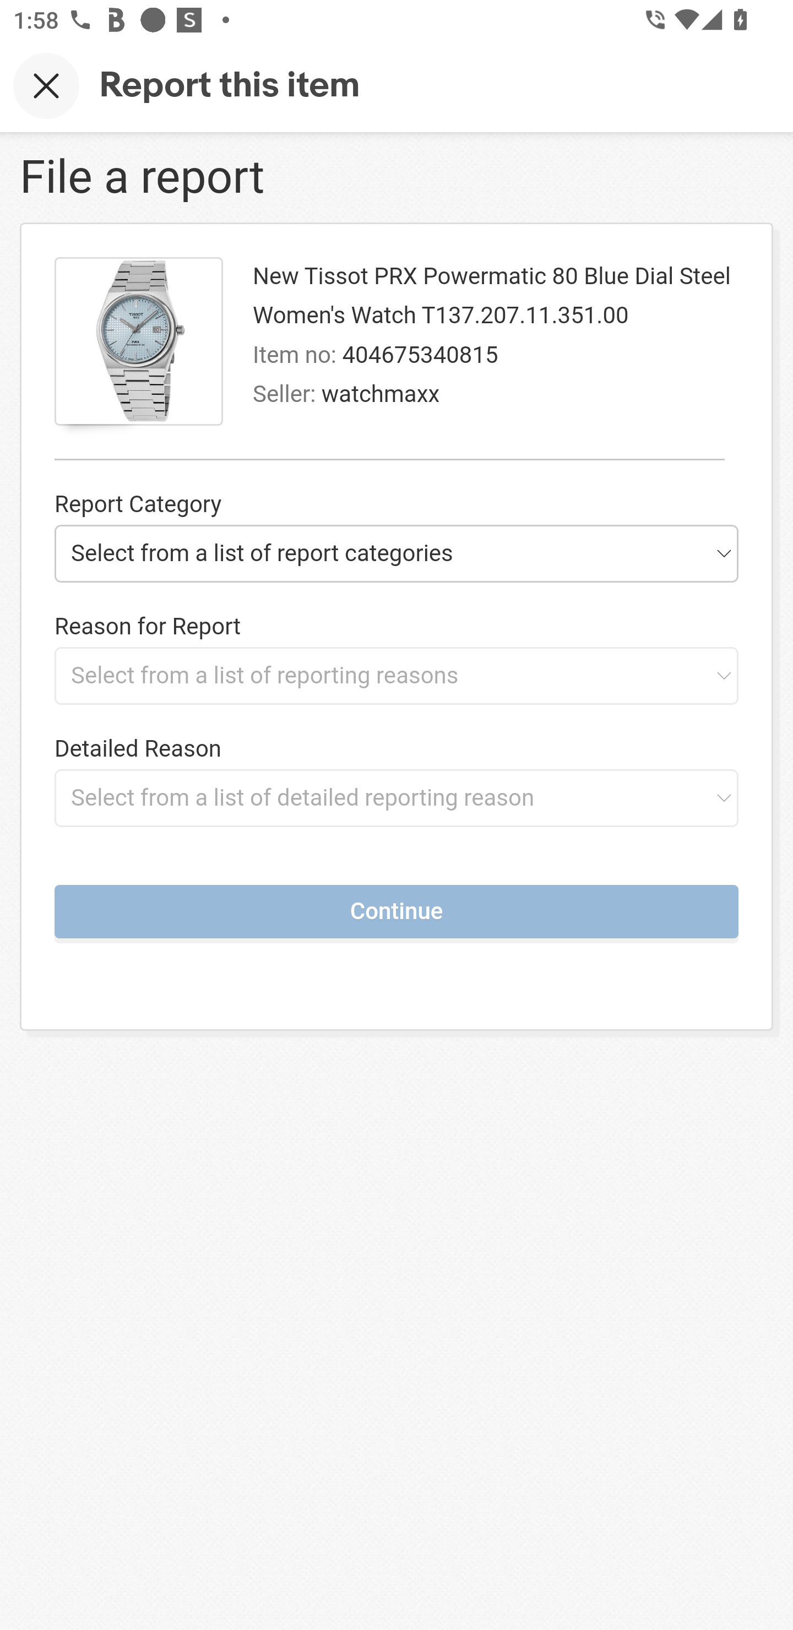 The image size is (793, 1630). I want to click on Select from a list of detailed reporting reason, so click(397, 797).